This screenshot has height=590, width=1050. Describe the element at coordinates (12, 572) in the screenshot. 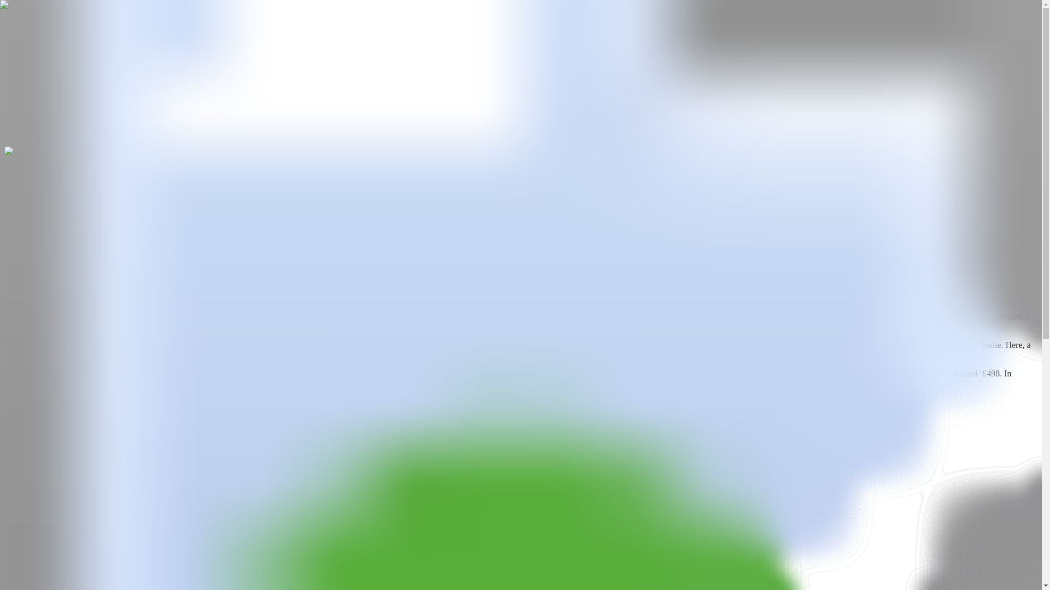

I see `All` at that location.